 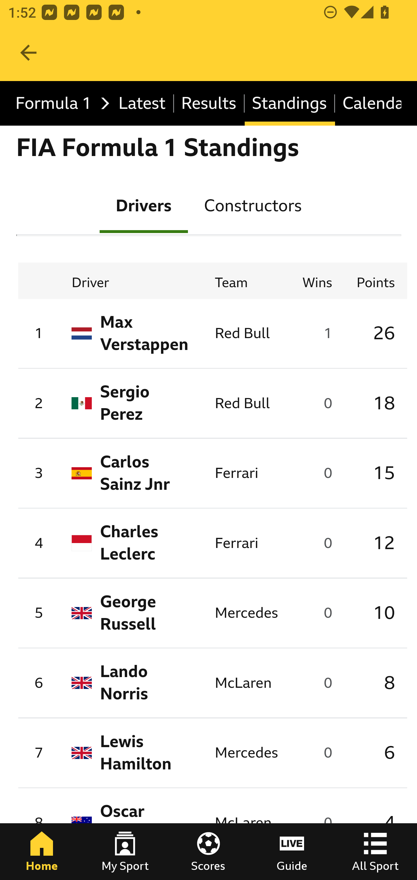 What do you see at coordinates (209, 852) in the screenshot?
I see `Scores` at bounding box center [209, 852].